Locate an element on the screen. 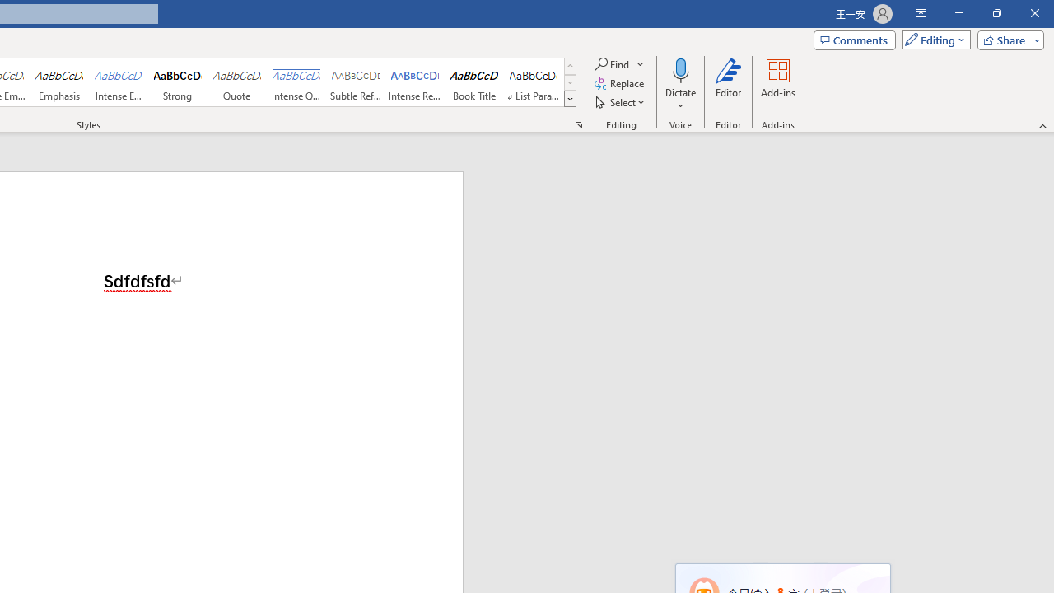 The image size is (1054, 593). Emphasis is located at coordinates (58, 82).